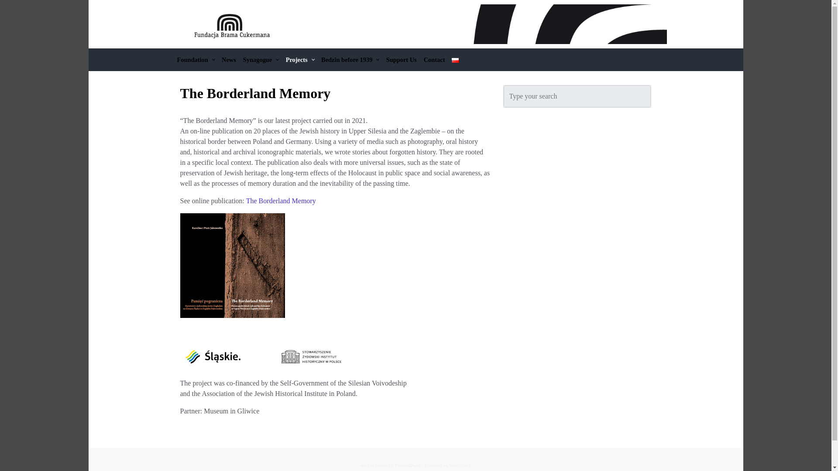  What do you see at coordinates (402, 60) in the screenshot?
I see `Support Us` at bounding box center [402, 60].